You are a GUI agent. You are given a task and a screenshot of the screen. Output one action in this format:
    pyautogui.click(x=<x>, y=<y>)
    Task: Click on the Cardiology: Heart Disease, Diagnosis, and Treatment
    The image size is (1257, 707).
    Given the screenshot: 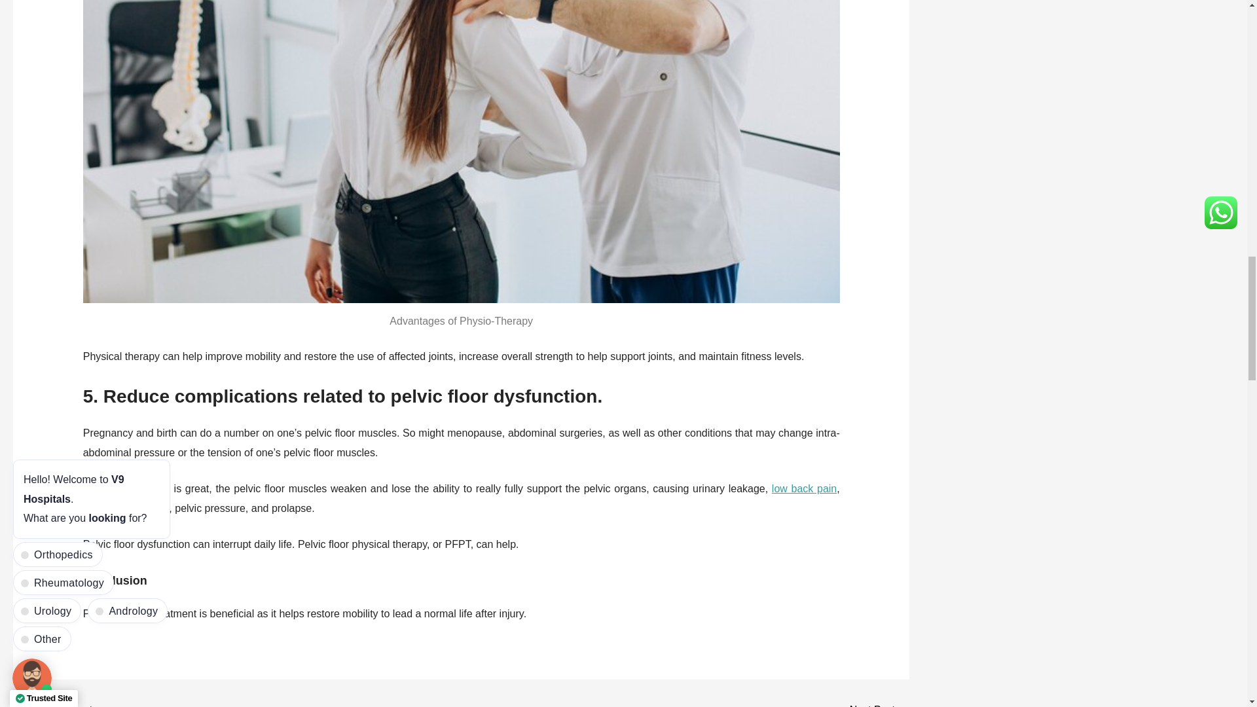 What is the action you would take?
    pyautogui.click(x=52, y=706)
    